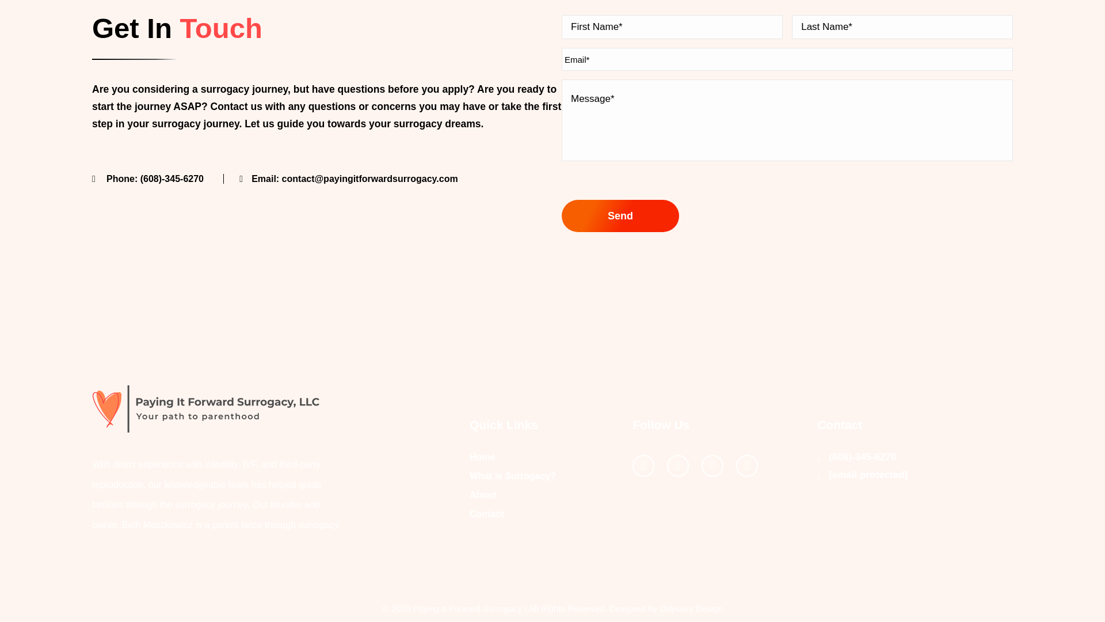 This screenshot has height=622, width=1105. I want to click on YouTube page opens in new window, so click(712, 465).